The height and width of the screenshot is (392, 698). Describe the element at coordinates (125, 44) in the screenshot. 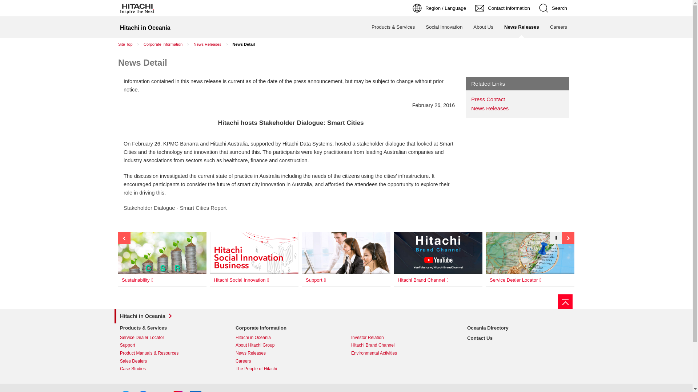

I see `Site Top` at that location.